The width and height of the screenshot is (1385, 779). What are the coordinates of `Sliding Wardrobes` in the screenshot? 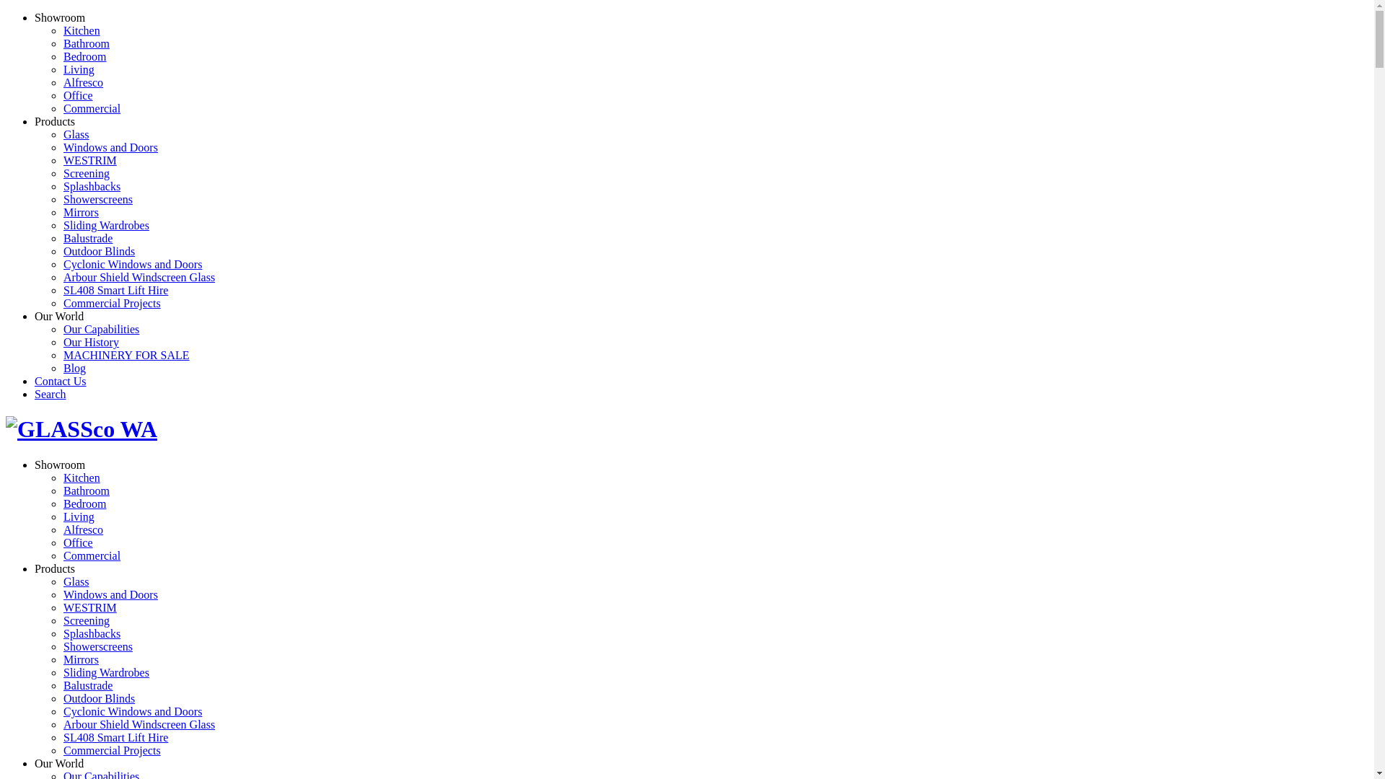 It's located at (107, 672).